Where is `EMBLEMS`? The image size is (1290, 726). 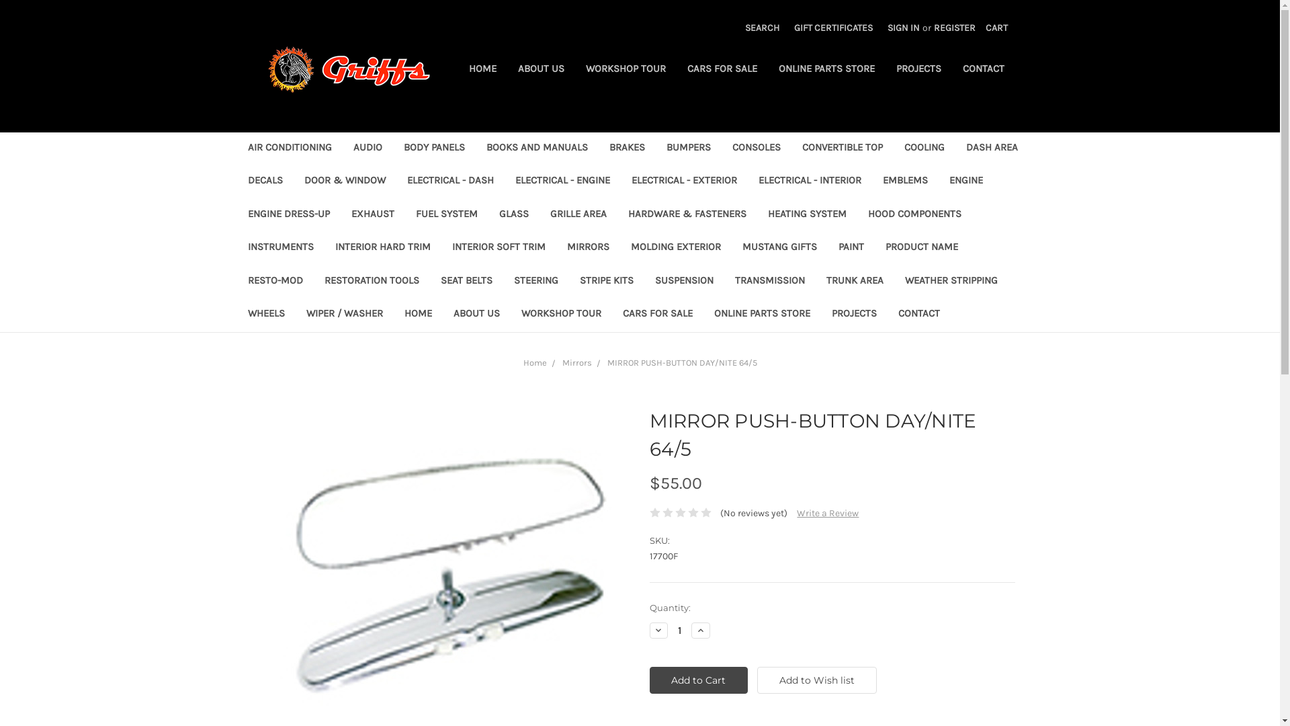
EMBLEMS is located at coordinates (906, 182).